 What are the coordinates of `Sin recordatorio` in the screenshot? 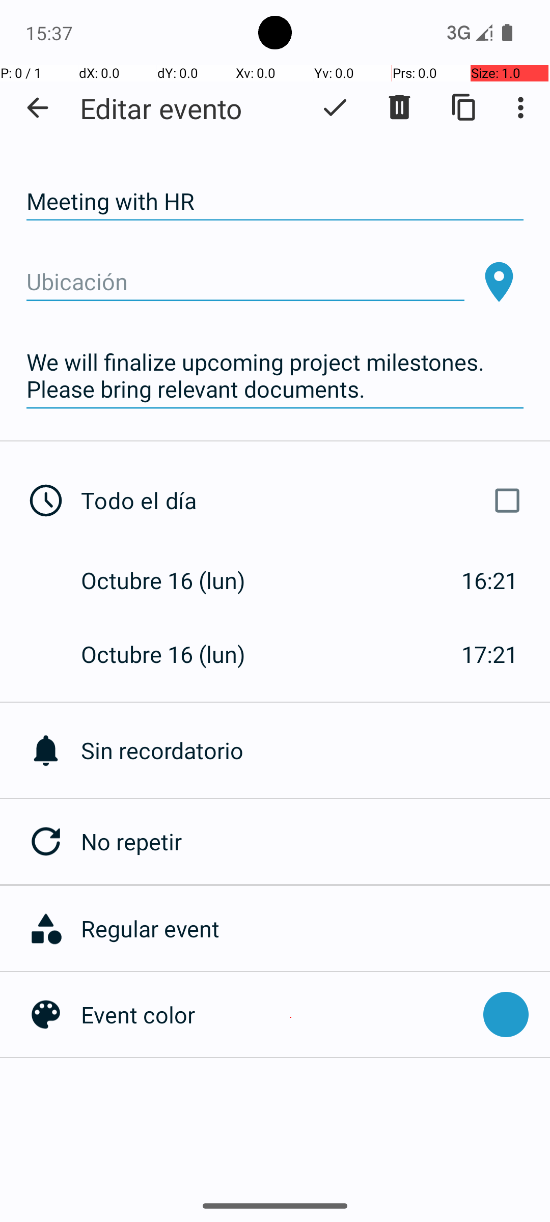 It's located at (316, 751).